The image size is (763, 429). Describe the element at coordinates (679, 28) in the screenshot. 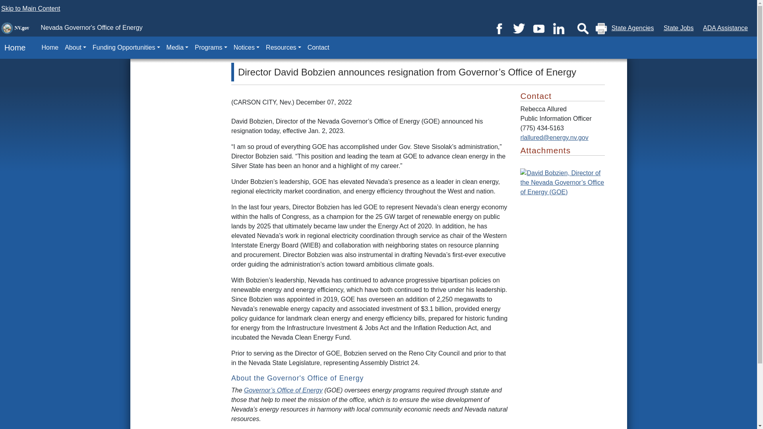

I see `State Jobs` at that location.